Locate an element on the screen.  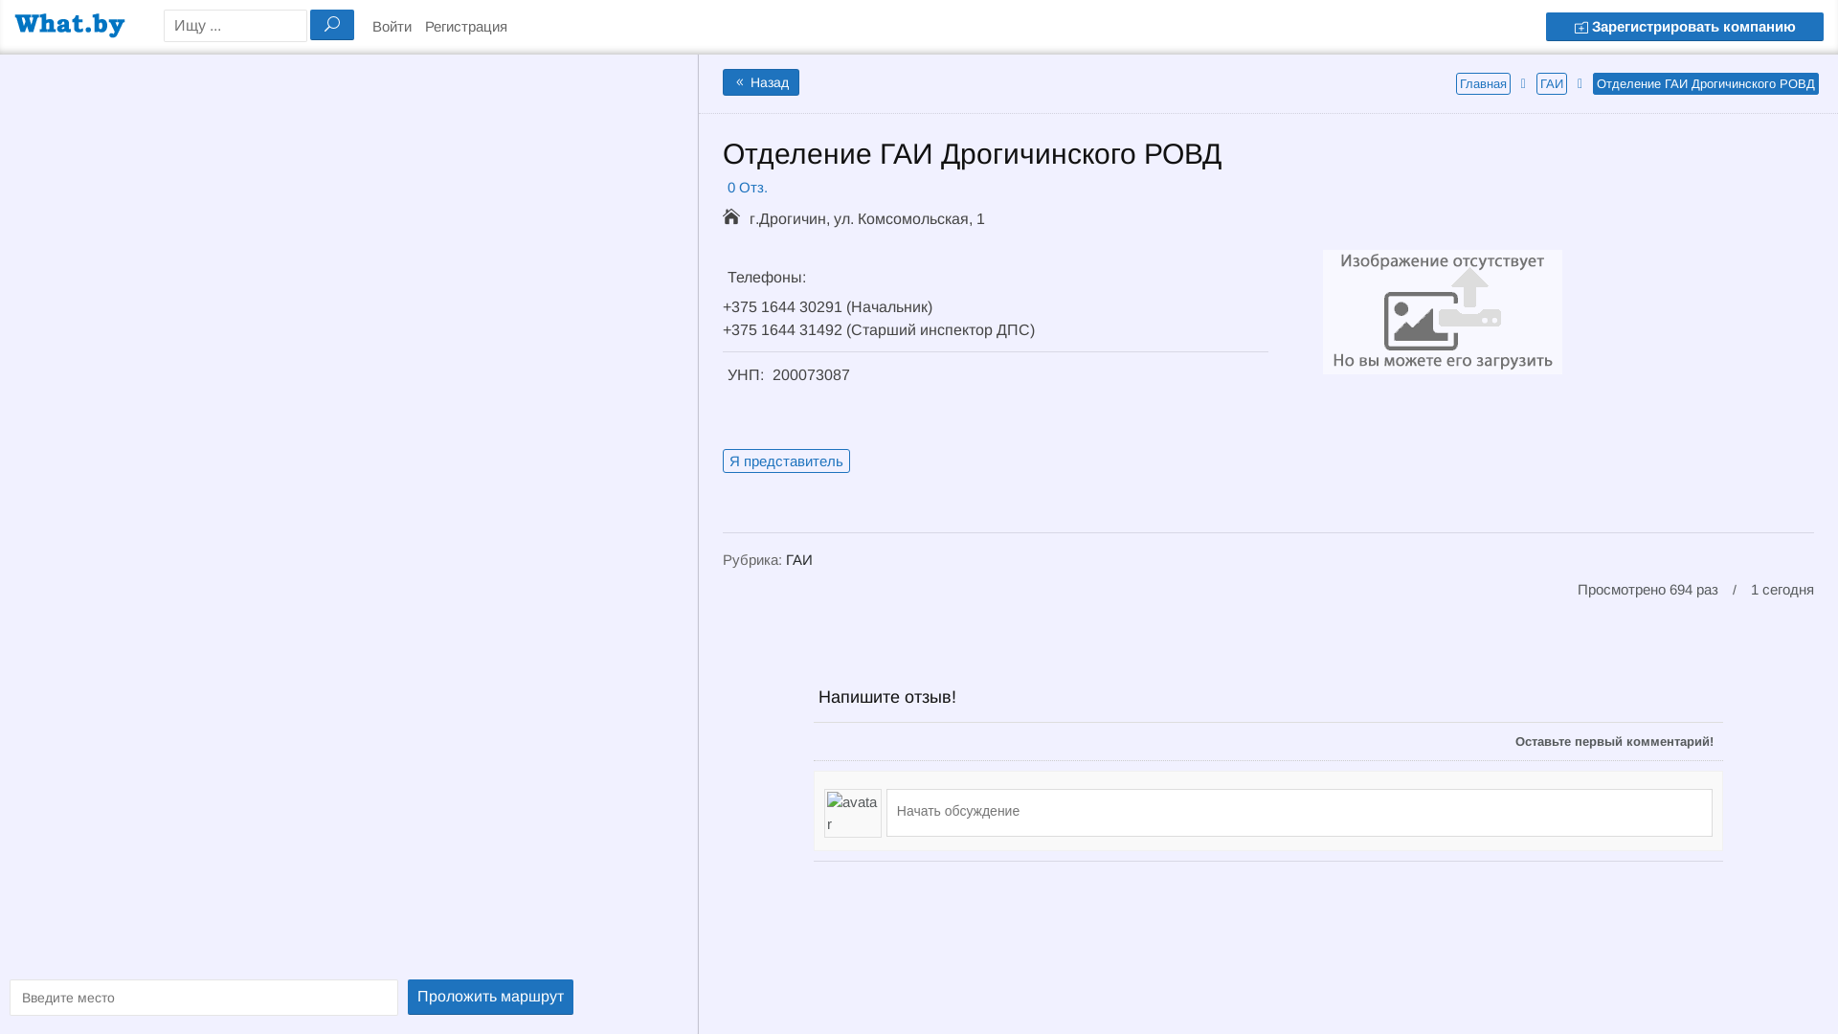
U is located at coordinates (332, 25).